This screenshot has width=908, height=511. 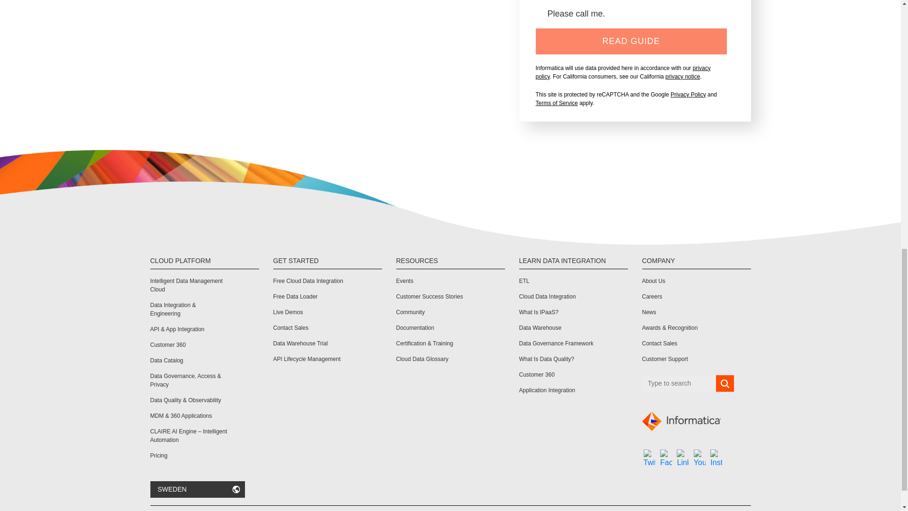 I want to click on Search, so click(x=725, y=383).